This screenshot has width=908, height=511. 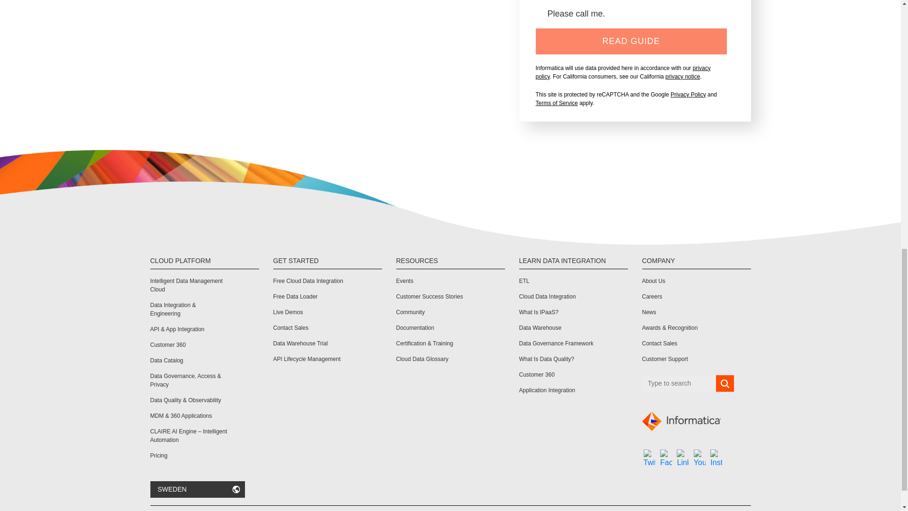 I want to click on Search, so click(x=725, y=383).